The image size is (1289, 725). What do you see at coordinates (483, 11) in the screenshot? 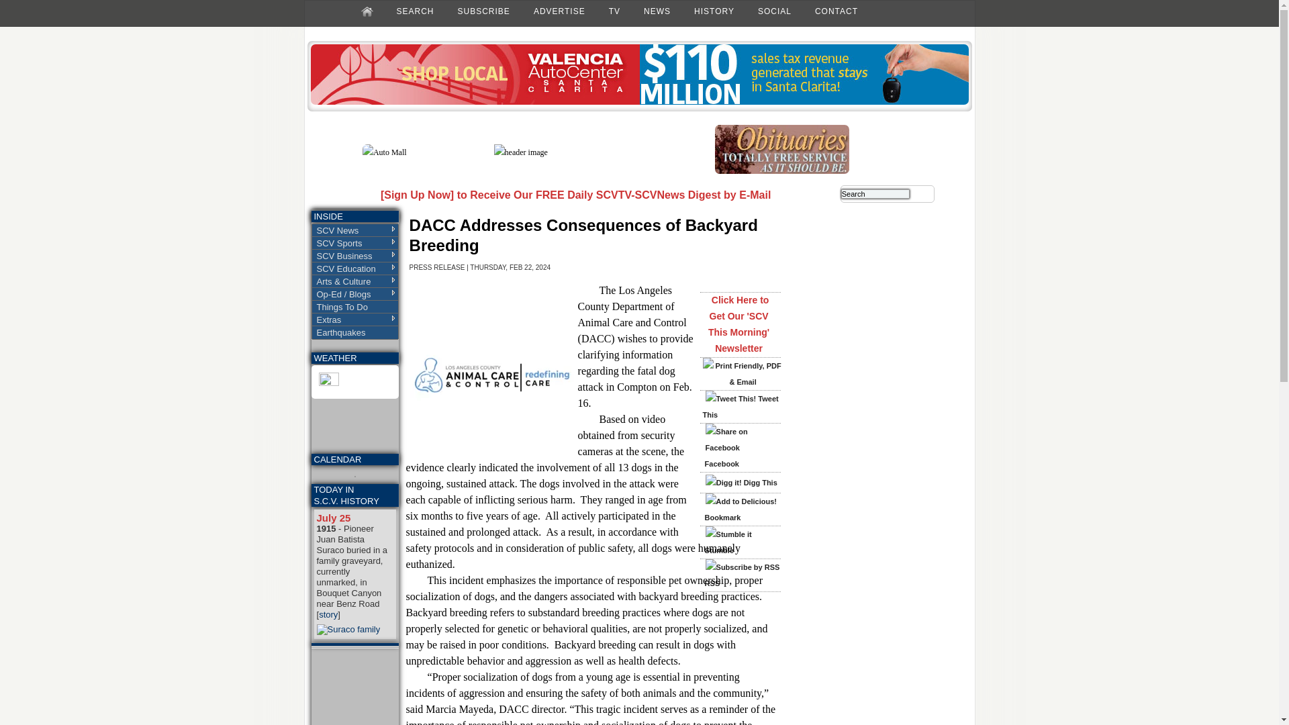
I see `SUBSCRIBE` at bounding box center [483, 11].